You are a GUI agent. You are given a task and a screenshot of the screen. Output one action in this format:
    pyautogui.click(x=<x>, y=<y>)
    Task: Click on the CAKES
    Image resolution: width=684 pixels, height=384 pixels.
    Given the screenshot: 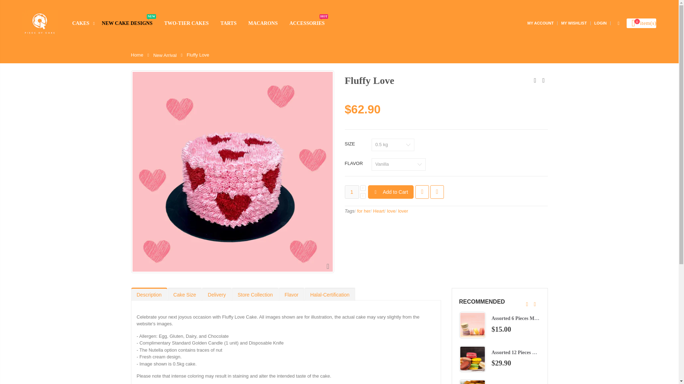 What is the action you would take?
    pyautogui.click(x=540, y=23)
    